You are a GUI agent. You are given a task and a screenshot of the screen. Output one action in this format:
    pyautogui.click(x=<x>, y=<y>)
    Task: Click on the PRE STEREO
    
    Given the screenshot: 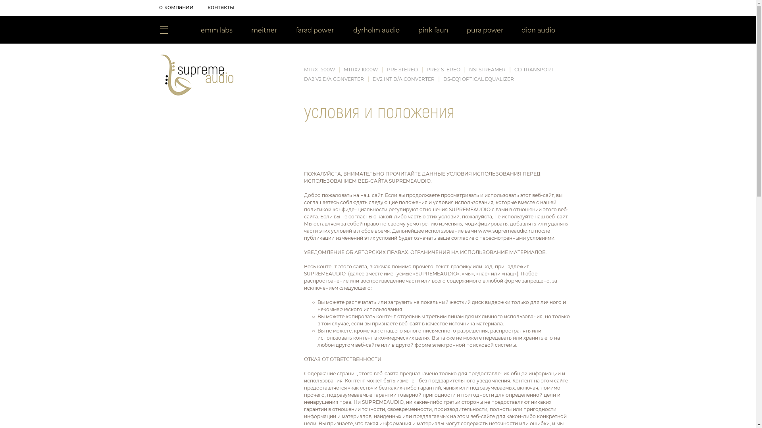 What is the action you would take?
    pyautogui.click(x=402, y=70)
    